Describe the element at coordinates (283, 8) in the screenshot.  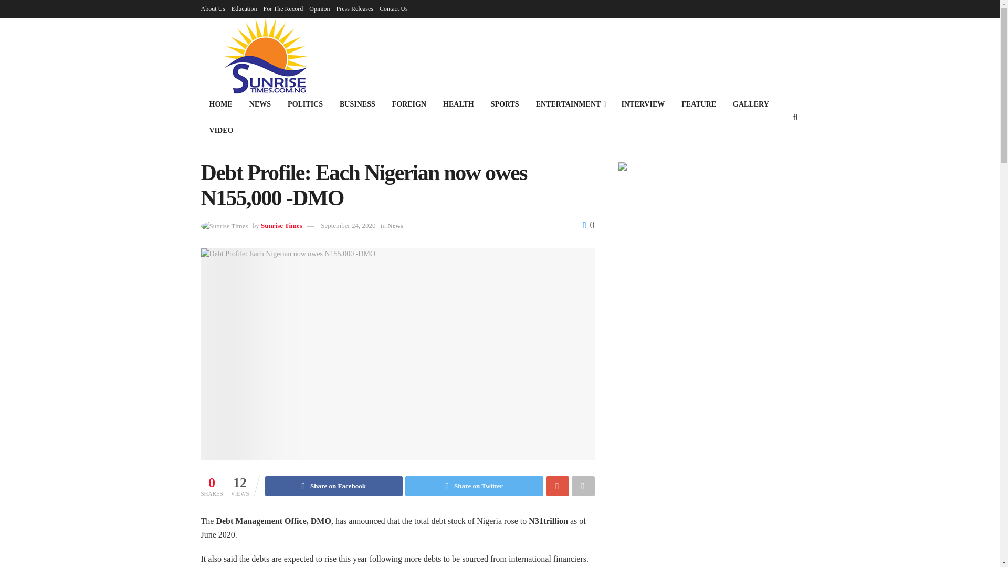
I see `For The Record` at that location.